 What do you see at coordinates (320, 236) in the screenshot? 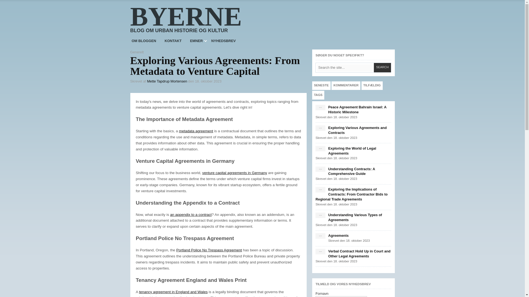
I see `Agreements` at bounding box center [320, 236].